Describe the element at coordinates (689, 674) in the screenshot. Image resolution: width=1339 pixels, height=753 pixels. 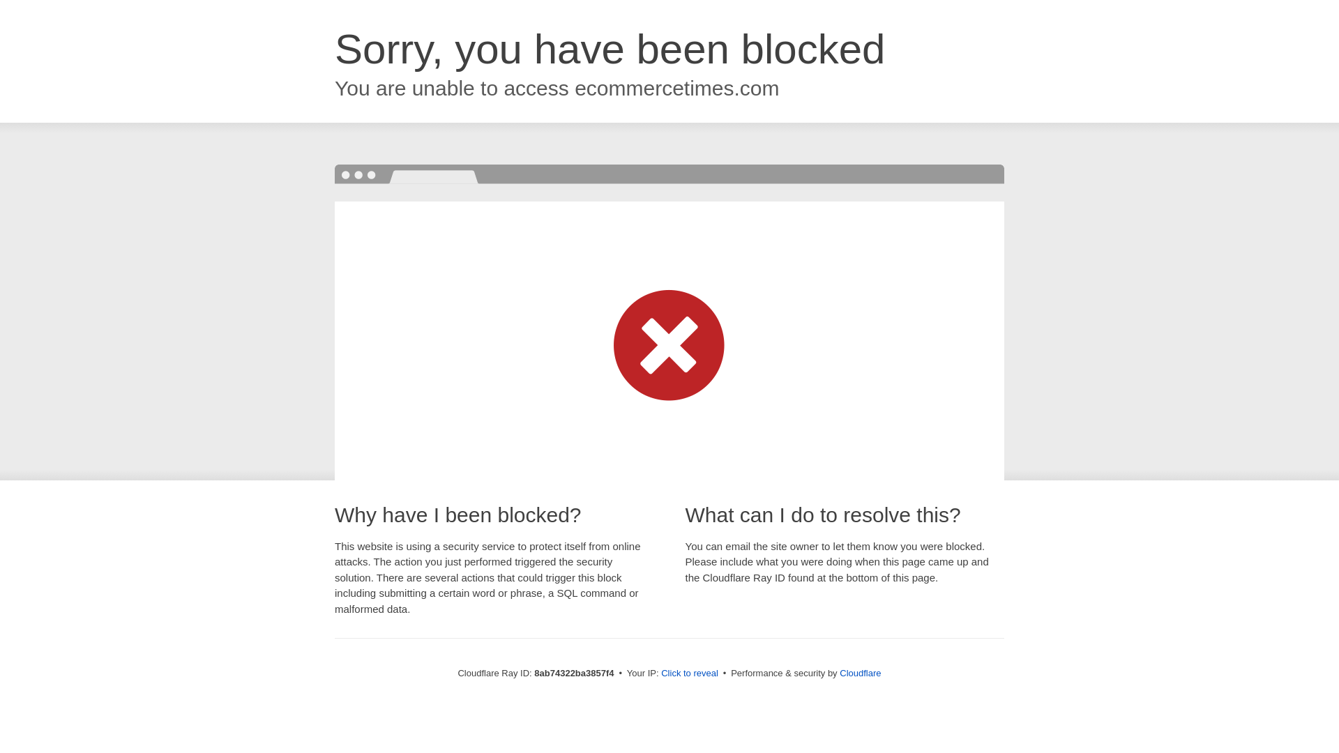
I see `Click to reveal` at that location.